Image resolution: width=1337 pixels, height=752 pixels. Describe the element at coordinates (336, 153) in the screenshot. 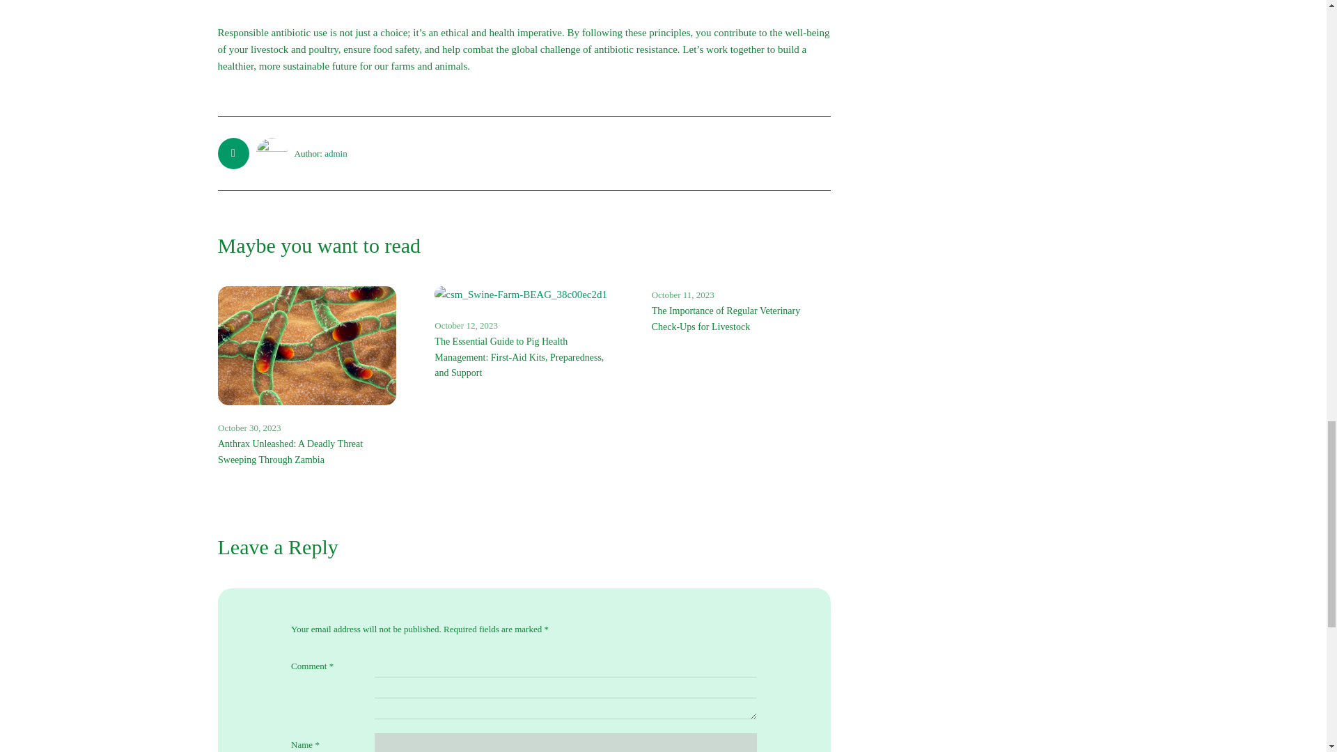

I see `admin` at that location.